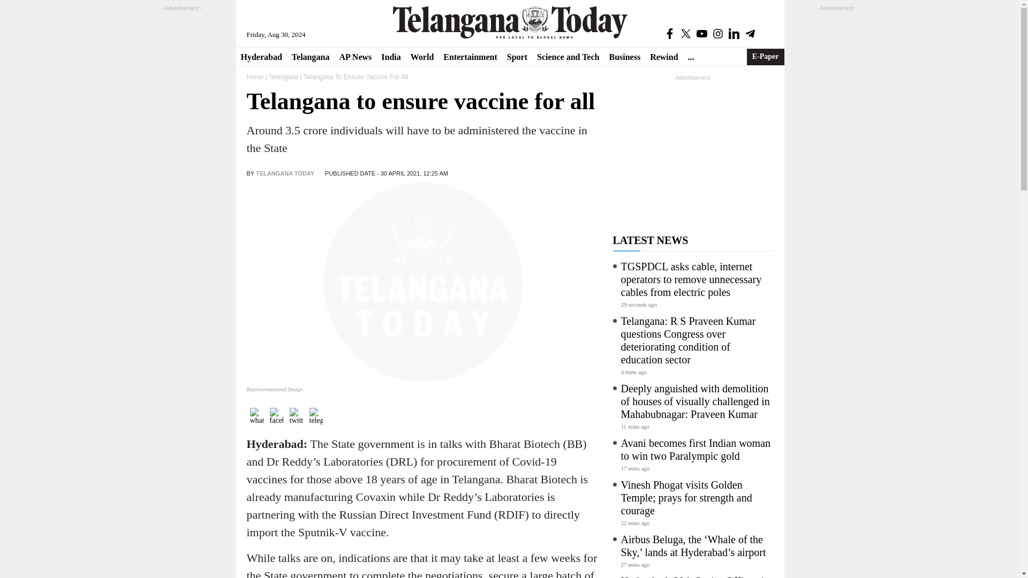 This screenshot has height=578, width=1028. I want to click on World, so click(422, 57).